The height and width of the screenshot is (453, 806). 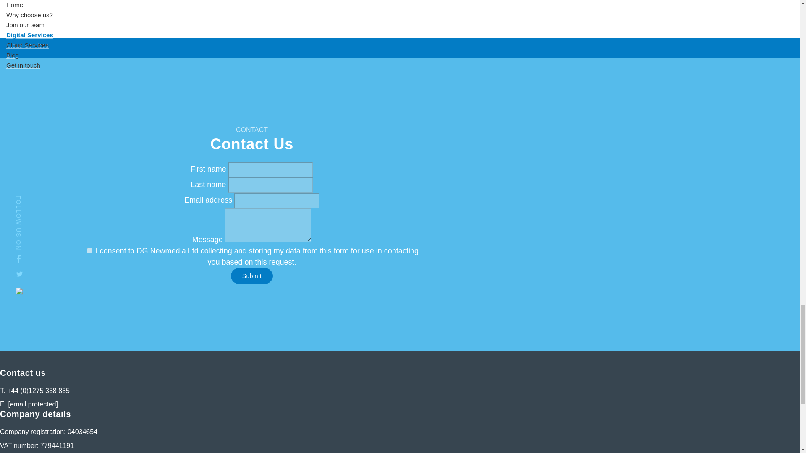 I want to click on Submit, so click(x=252, y=276).